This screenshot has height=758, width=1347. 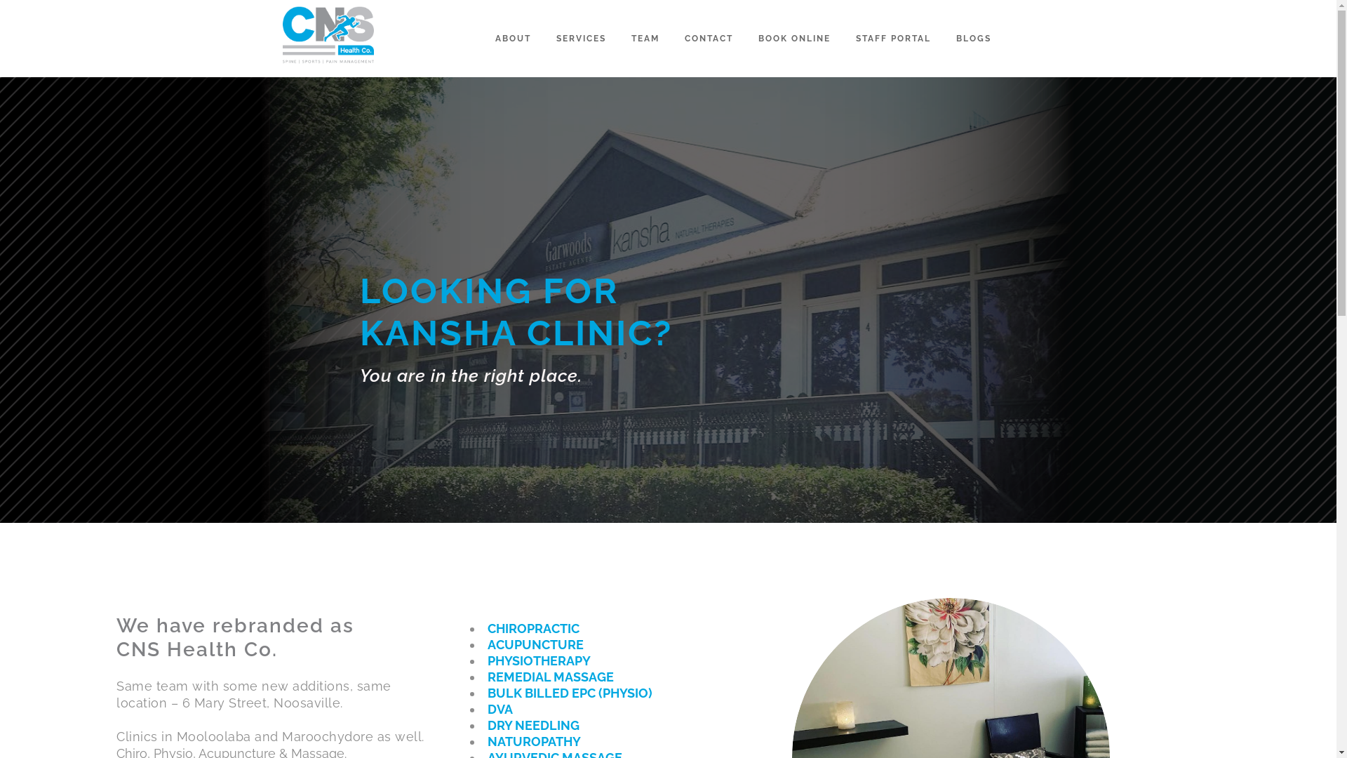 I want to click on SERVICES, so click(x=581, y=39).